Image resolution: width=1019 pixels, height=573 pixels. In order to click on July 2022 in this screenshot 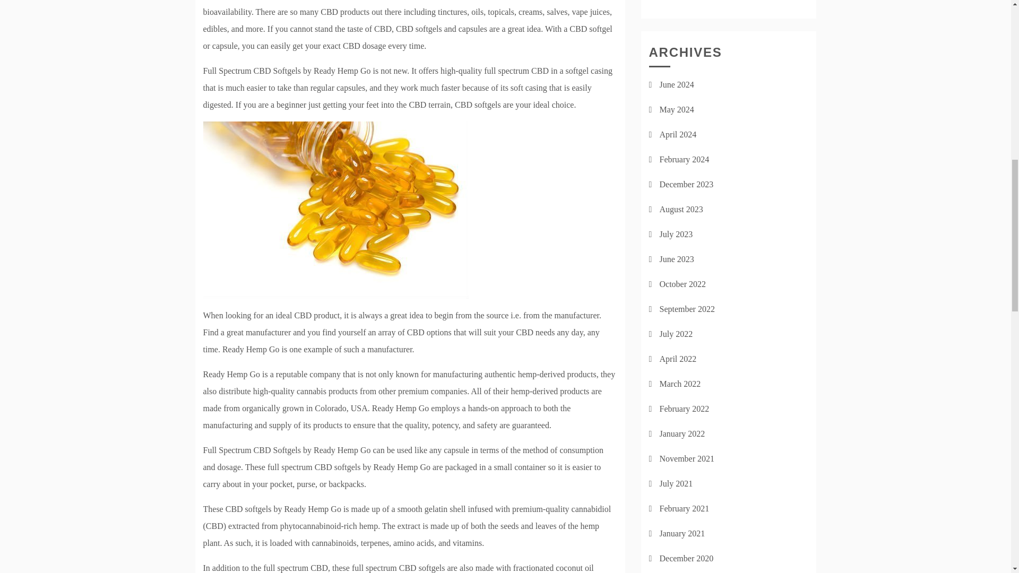, I will do `click(676, 334)`.